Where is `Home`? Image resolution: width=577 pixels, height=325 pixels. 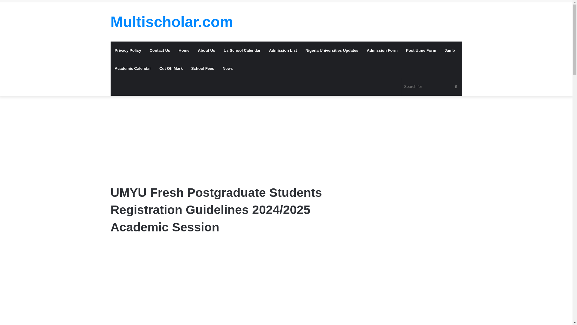 Home is located at coordinates (184, 51).